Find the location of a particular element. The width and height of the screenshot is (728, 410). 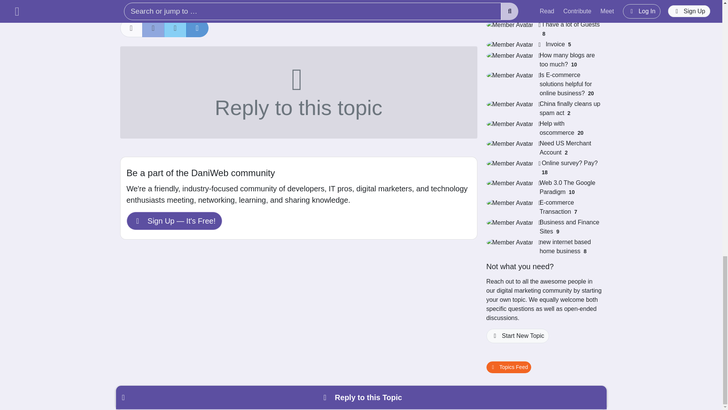

Share is located at coordinates (131, 28).